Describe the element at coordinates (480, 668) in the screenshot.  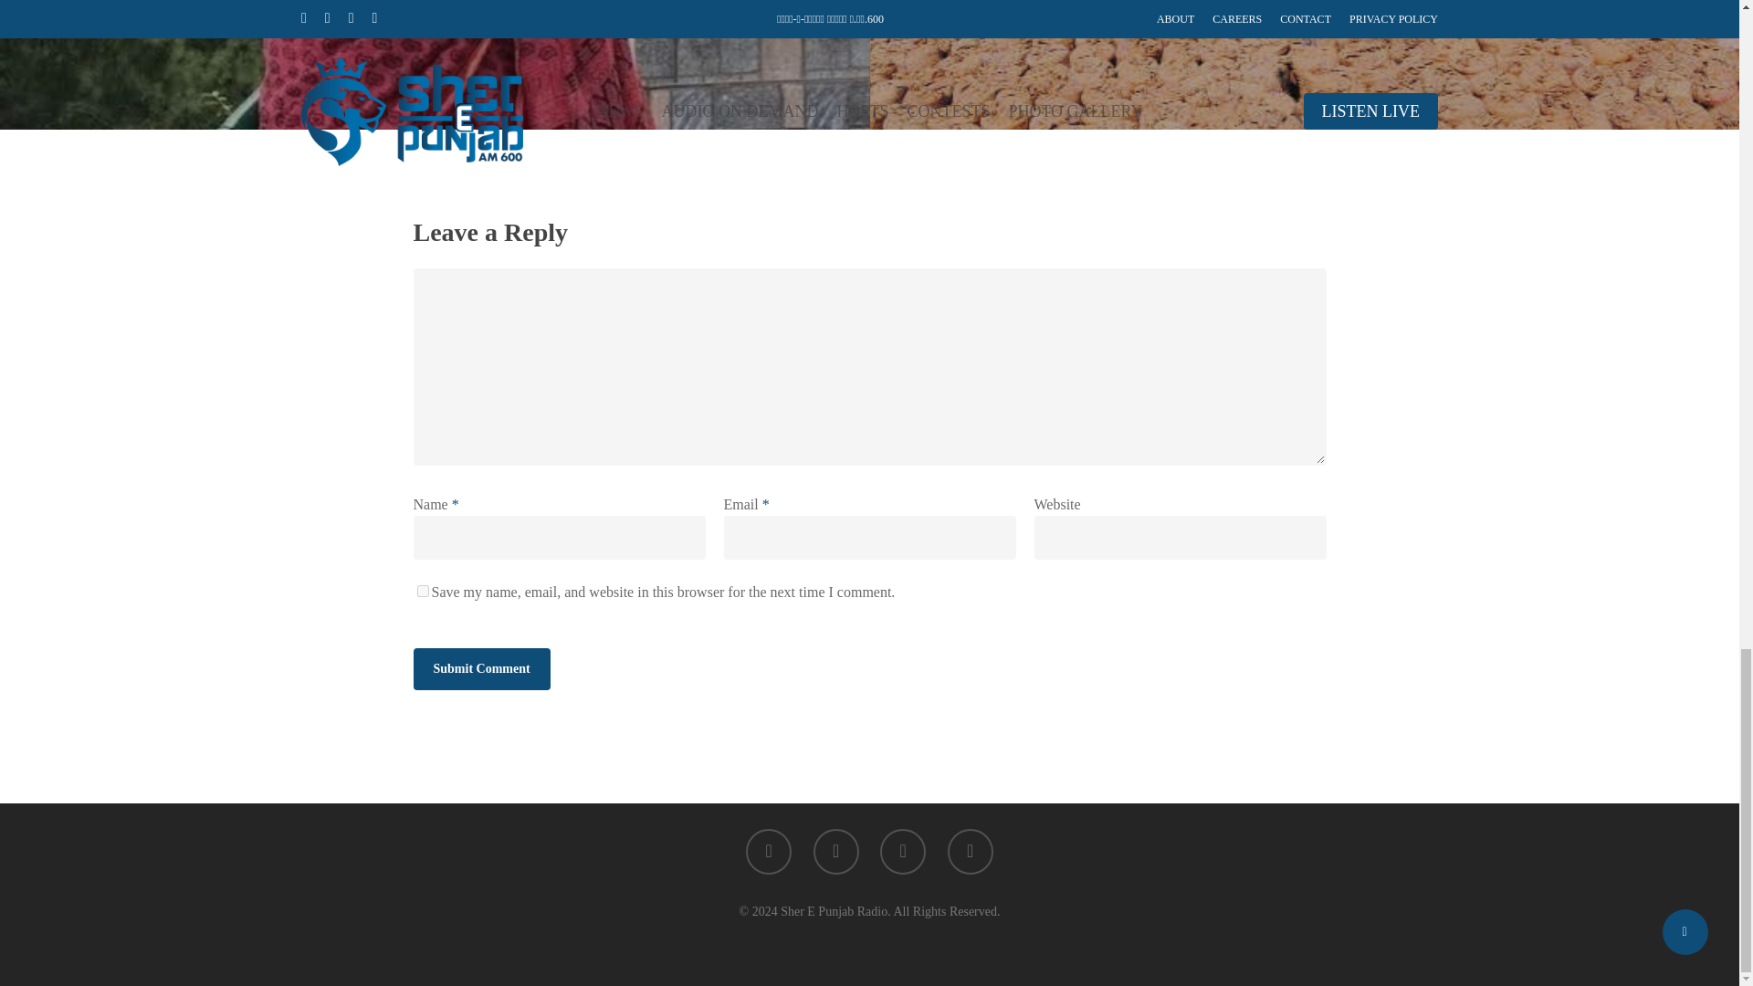
I see `Submit Comment` at that location.